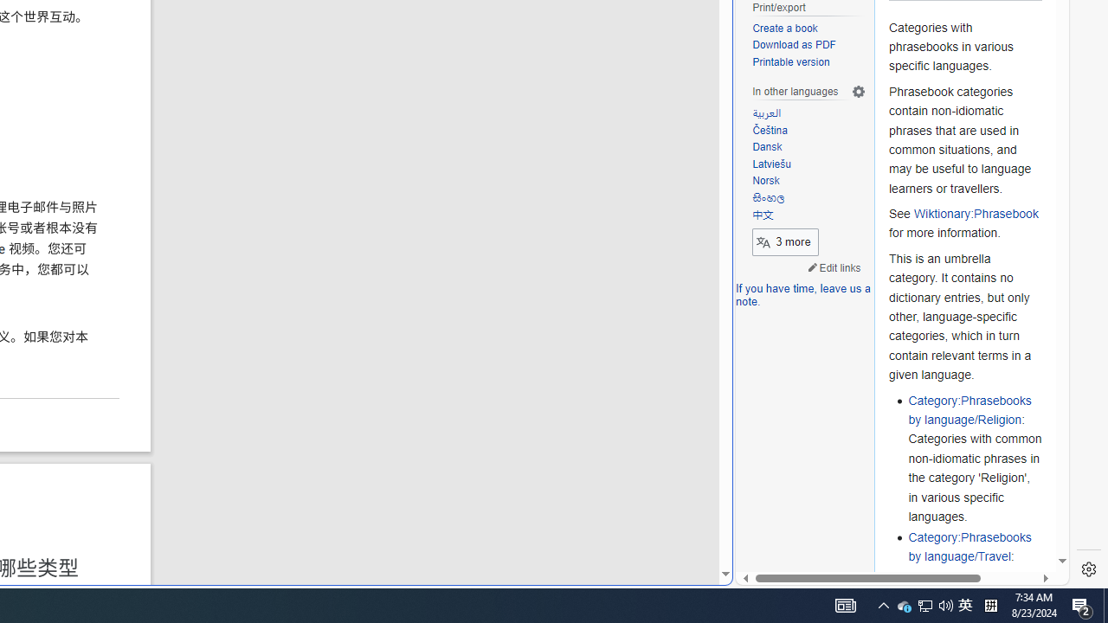 The image size is (1108, 623). What do you see at coordinates (969, 547) in the screenshot?
I see `Category:Phrasebooks by language/Travel` at bounding box center [969, 547].